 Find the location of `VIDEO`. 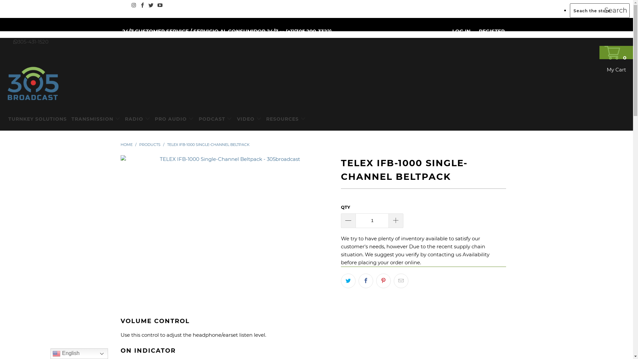

VIDEO is located at coordinates (249, 119).